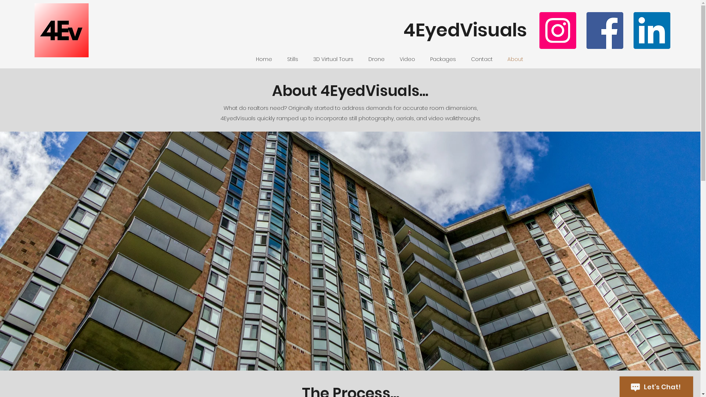 Image resolution: width=706 pixels, height=397 pixels. What do you see at coordinates (377, 59) in the screenshot?
I see `Drone` at bounding box center [377, 59].